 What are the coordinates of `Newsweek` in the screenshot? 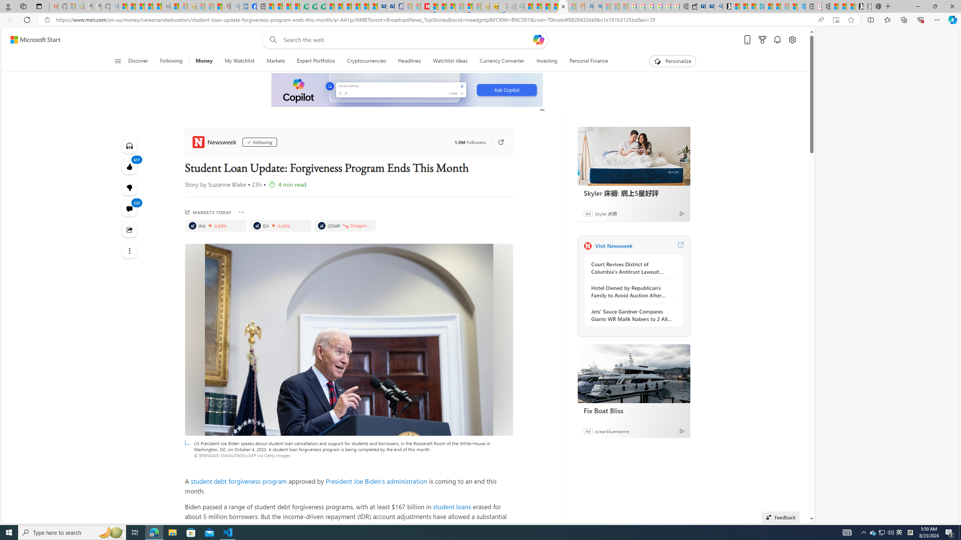 It's located at (587, 246).